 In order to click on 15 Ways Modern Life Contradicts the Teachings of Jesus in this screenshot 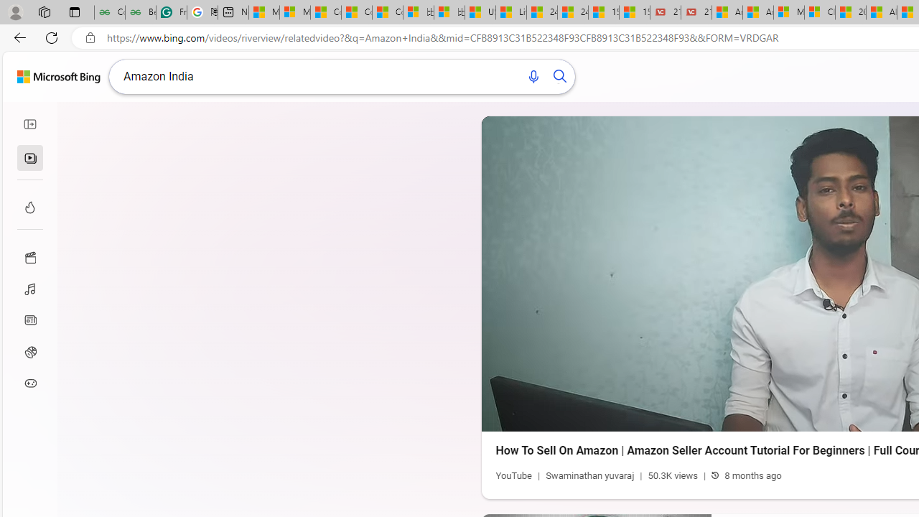, I will do `click(634, 13)`.